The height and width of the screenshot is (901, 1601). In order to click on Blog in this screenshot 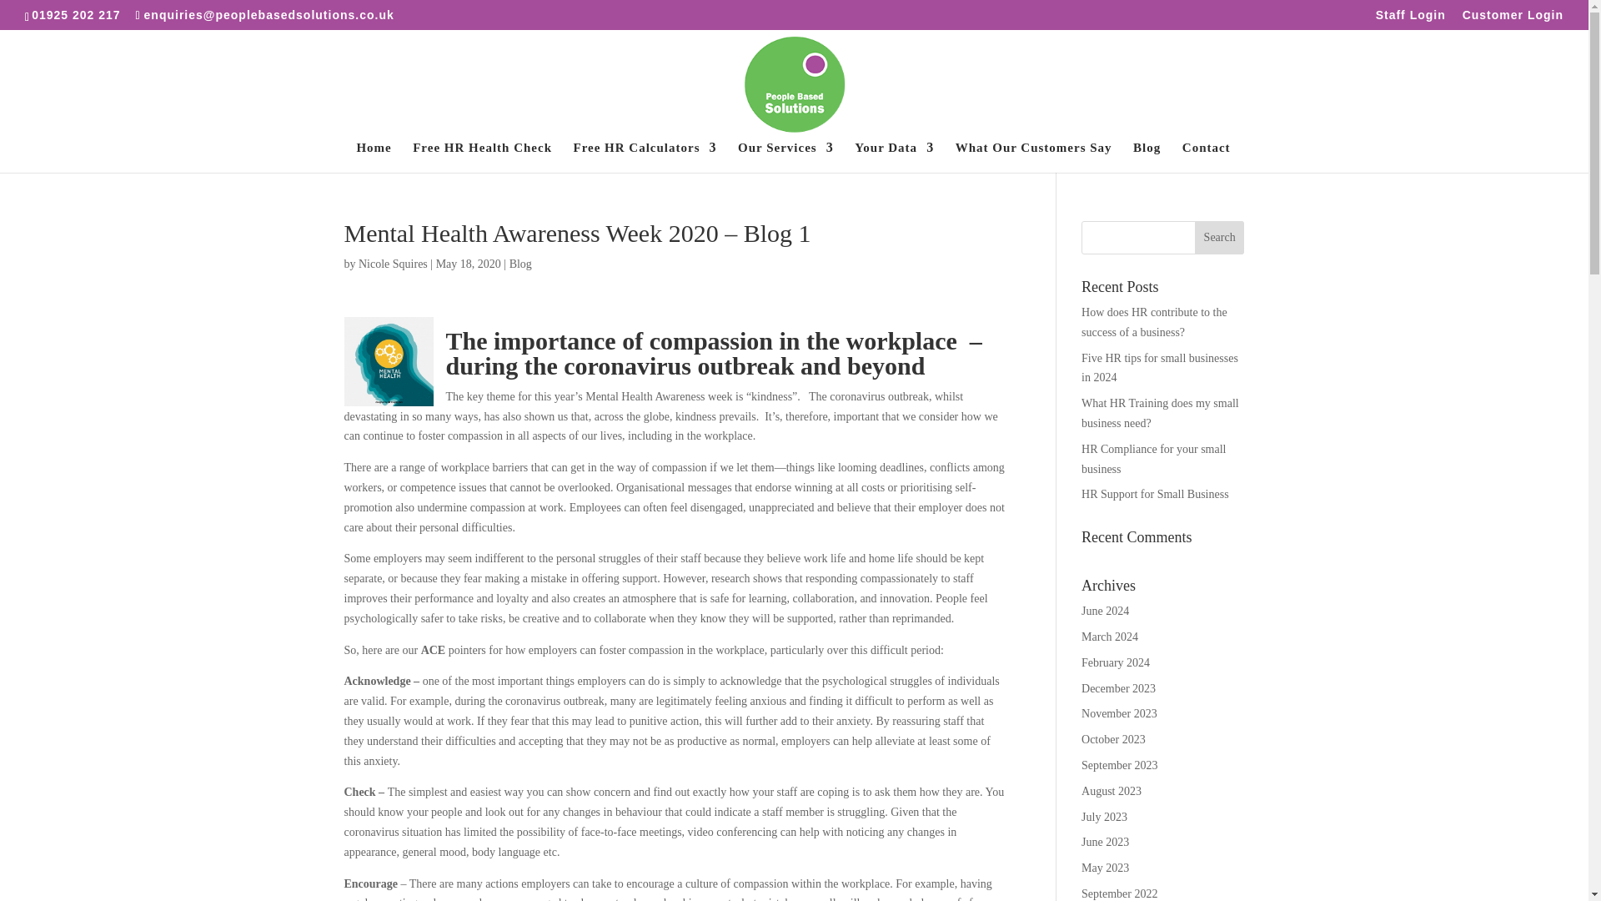, I will do `click(1147, 157)`.